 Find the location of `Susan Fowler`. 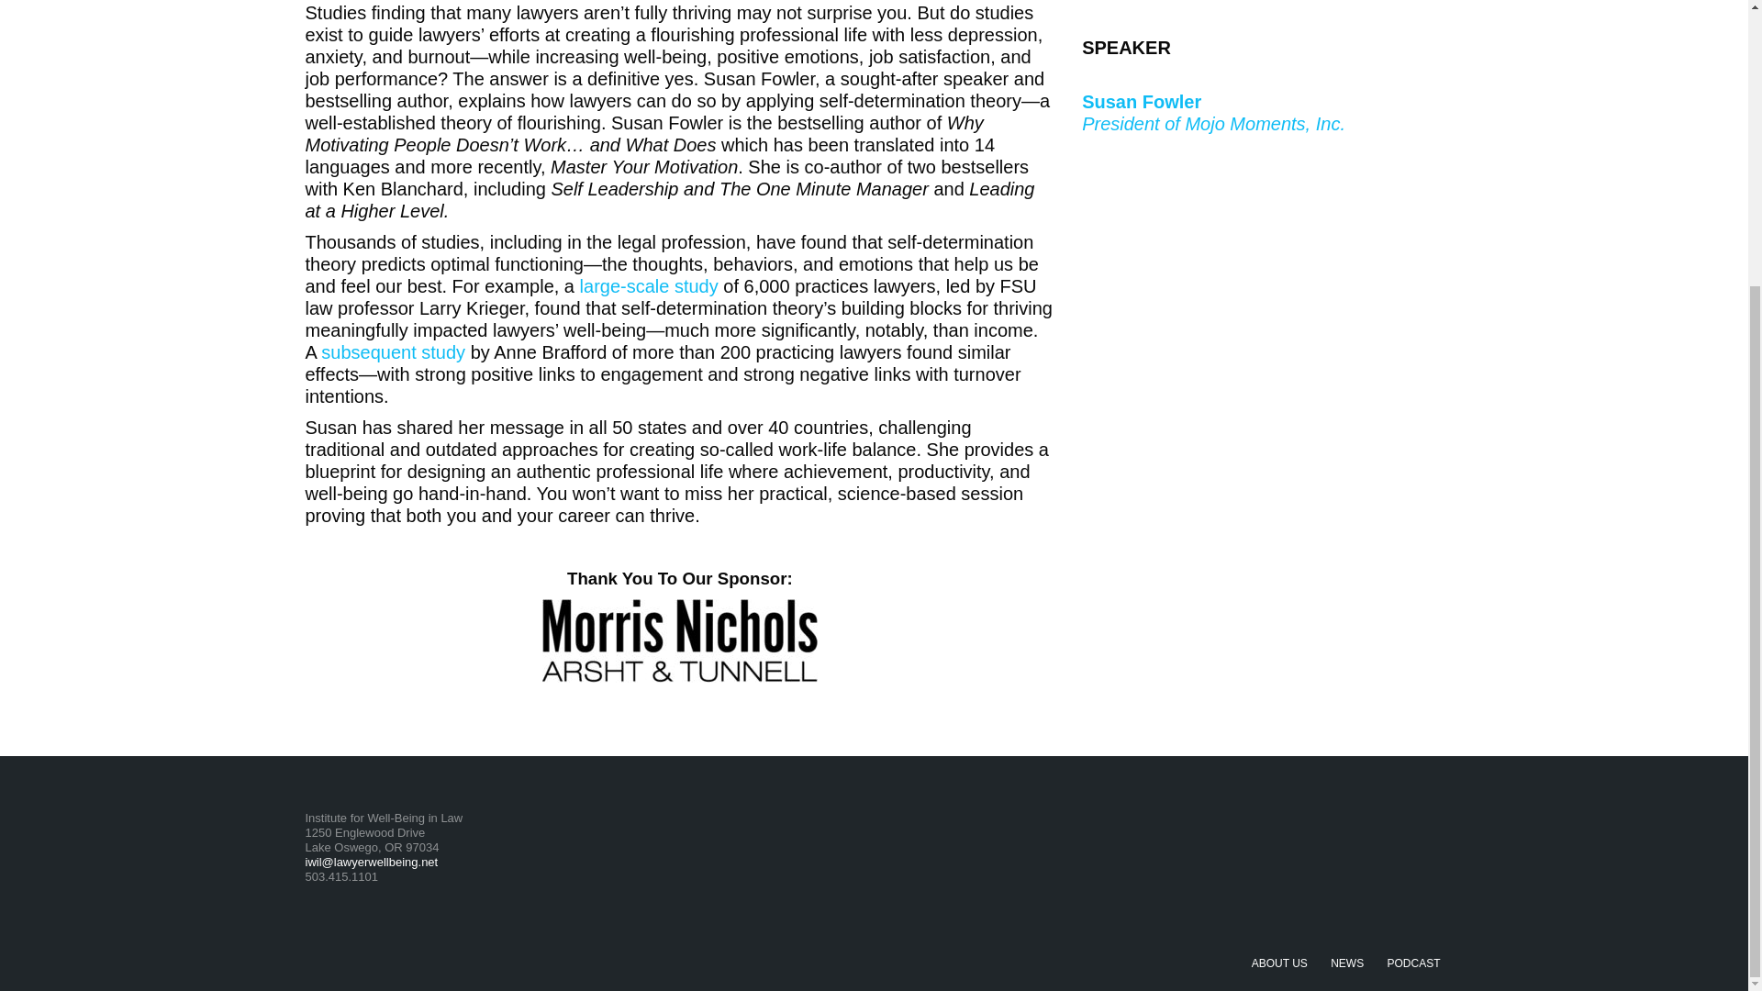

Susan Fowler is located at coordinates (1142, 102).